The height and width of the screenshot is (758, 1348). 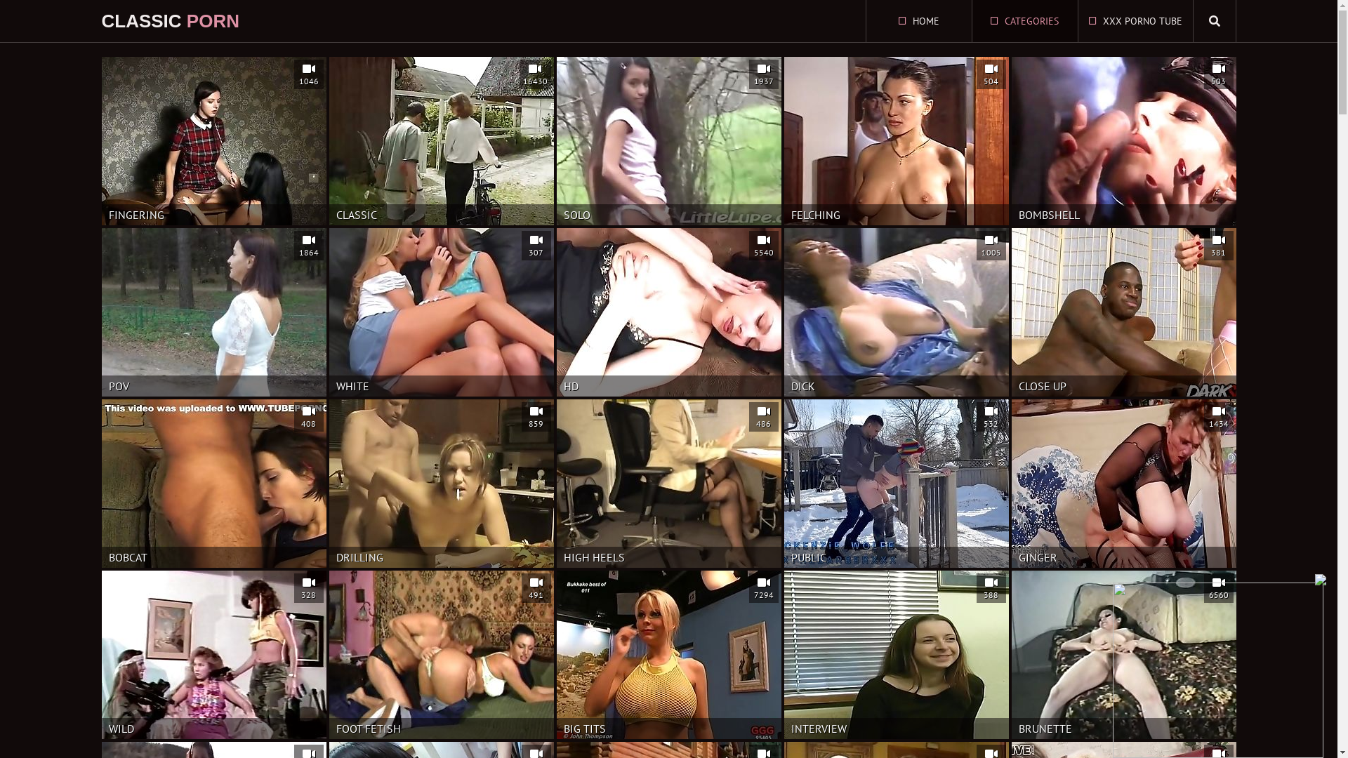 What do you see at coordinates (441, 484) in the screenshot?
I see `DRILLING
859` at bounding box center [441, 484].